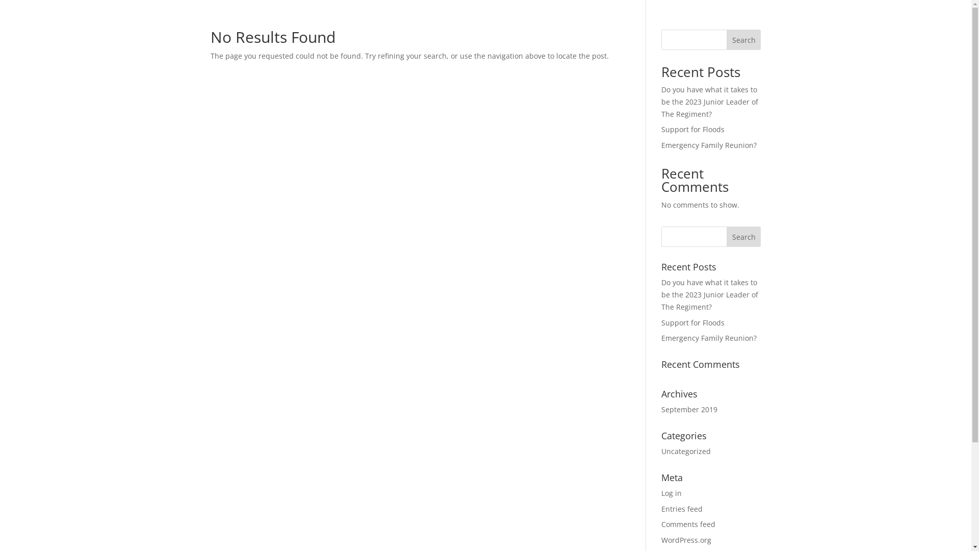  What do you see at coordinates (709, 338) in the screenshot?
I see `Emergency Family Reunion?` at bounding box center [709, 338].